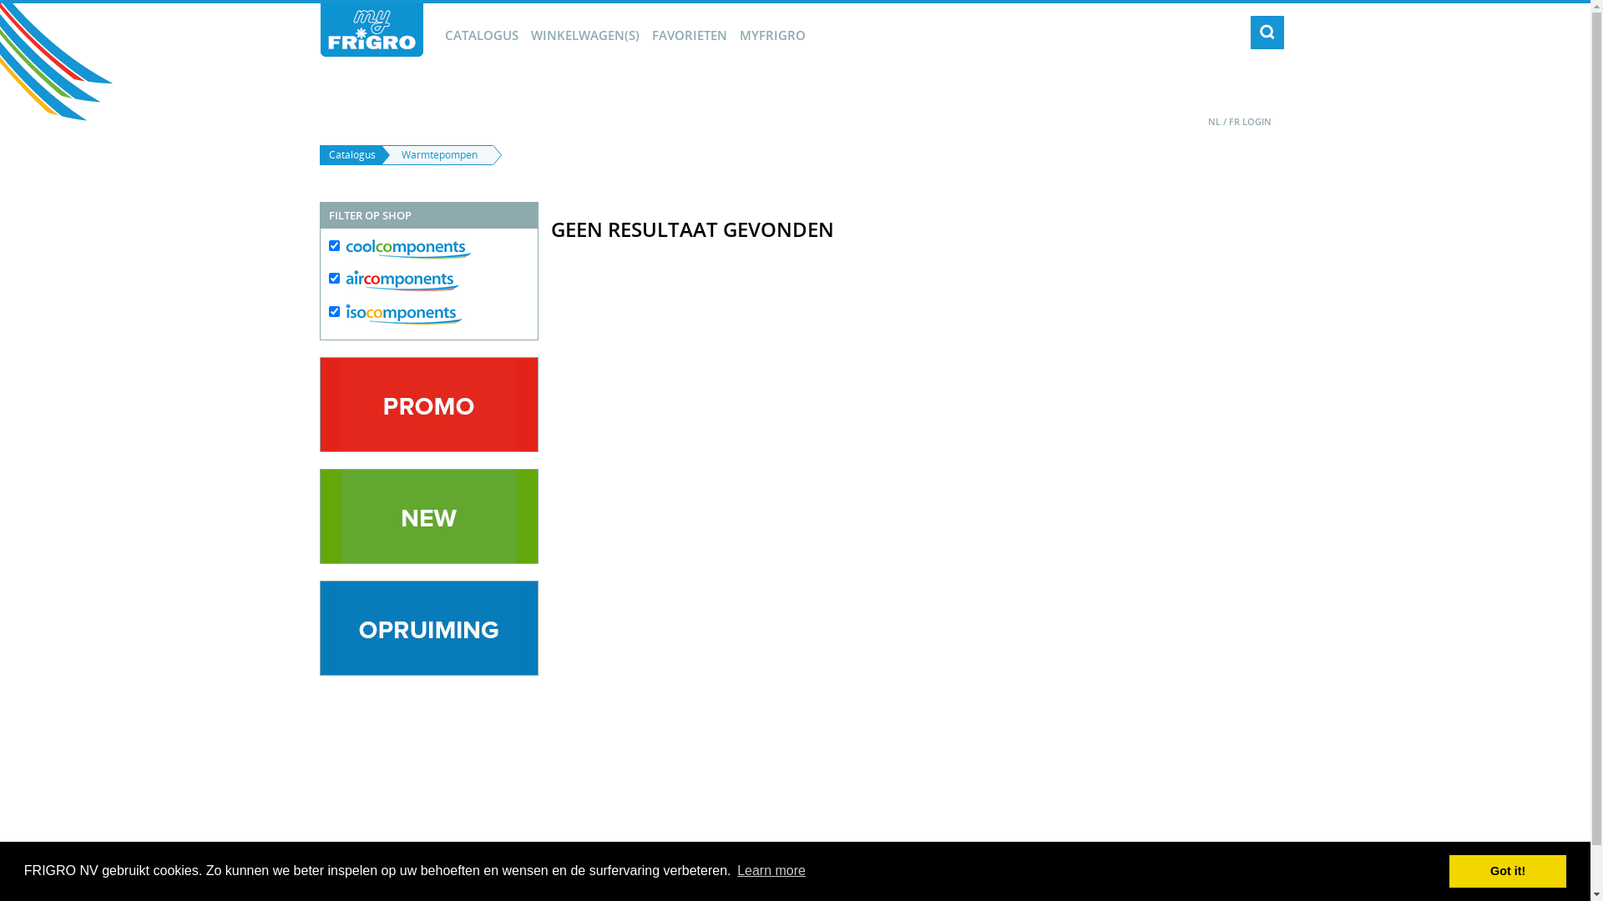 This screenshot has width=1603, height=901. Describe the element at coordinates (350, 155) in the screenshot. I see `Catalogus` at that location.